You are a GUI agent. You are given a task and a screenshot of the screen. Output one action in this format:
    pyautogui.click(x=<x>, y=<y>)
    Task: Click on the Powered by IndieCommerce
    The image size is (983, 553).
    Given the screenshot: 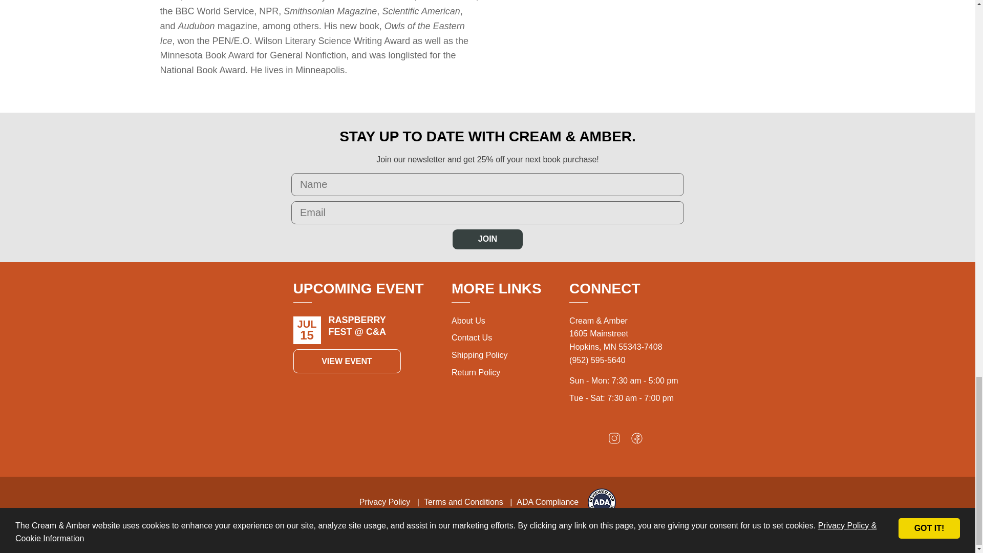 What is the action you would take?
    pyautogui.click(x=535, y=531)
    